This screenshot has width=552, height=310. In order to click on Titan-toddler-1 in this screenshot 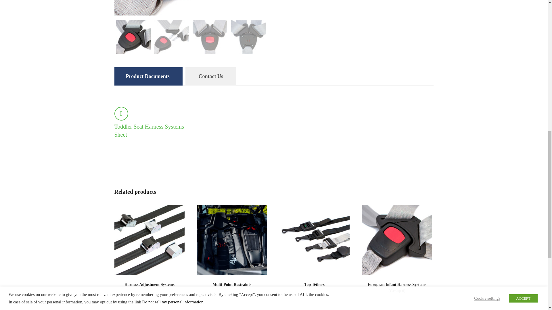, I will do `click(205, 8)`.